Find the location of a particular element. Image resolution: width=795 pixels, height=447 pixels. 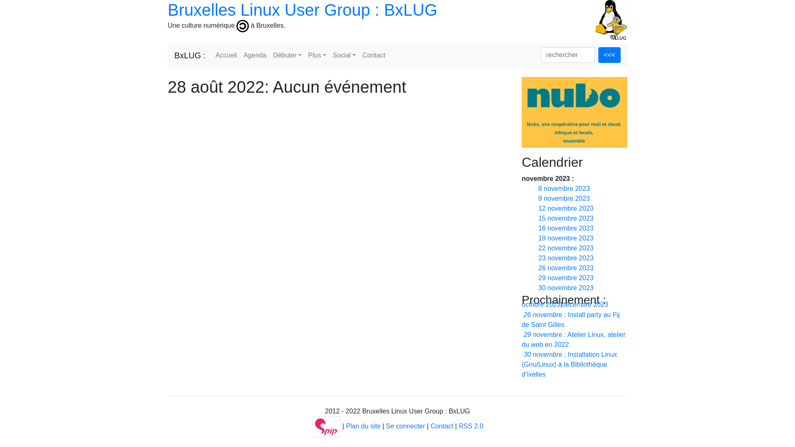

19 novembre 2023 is located at coordinates (566, 238).